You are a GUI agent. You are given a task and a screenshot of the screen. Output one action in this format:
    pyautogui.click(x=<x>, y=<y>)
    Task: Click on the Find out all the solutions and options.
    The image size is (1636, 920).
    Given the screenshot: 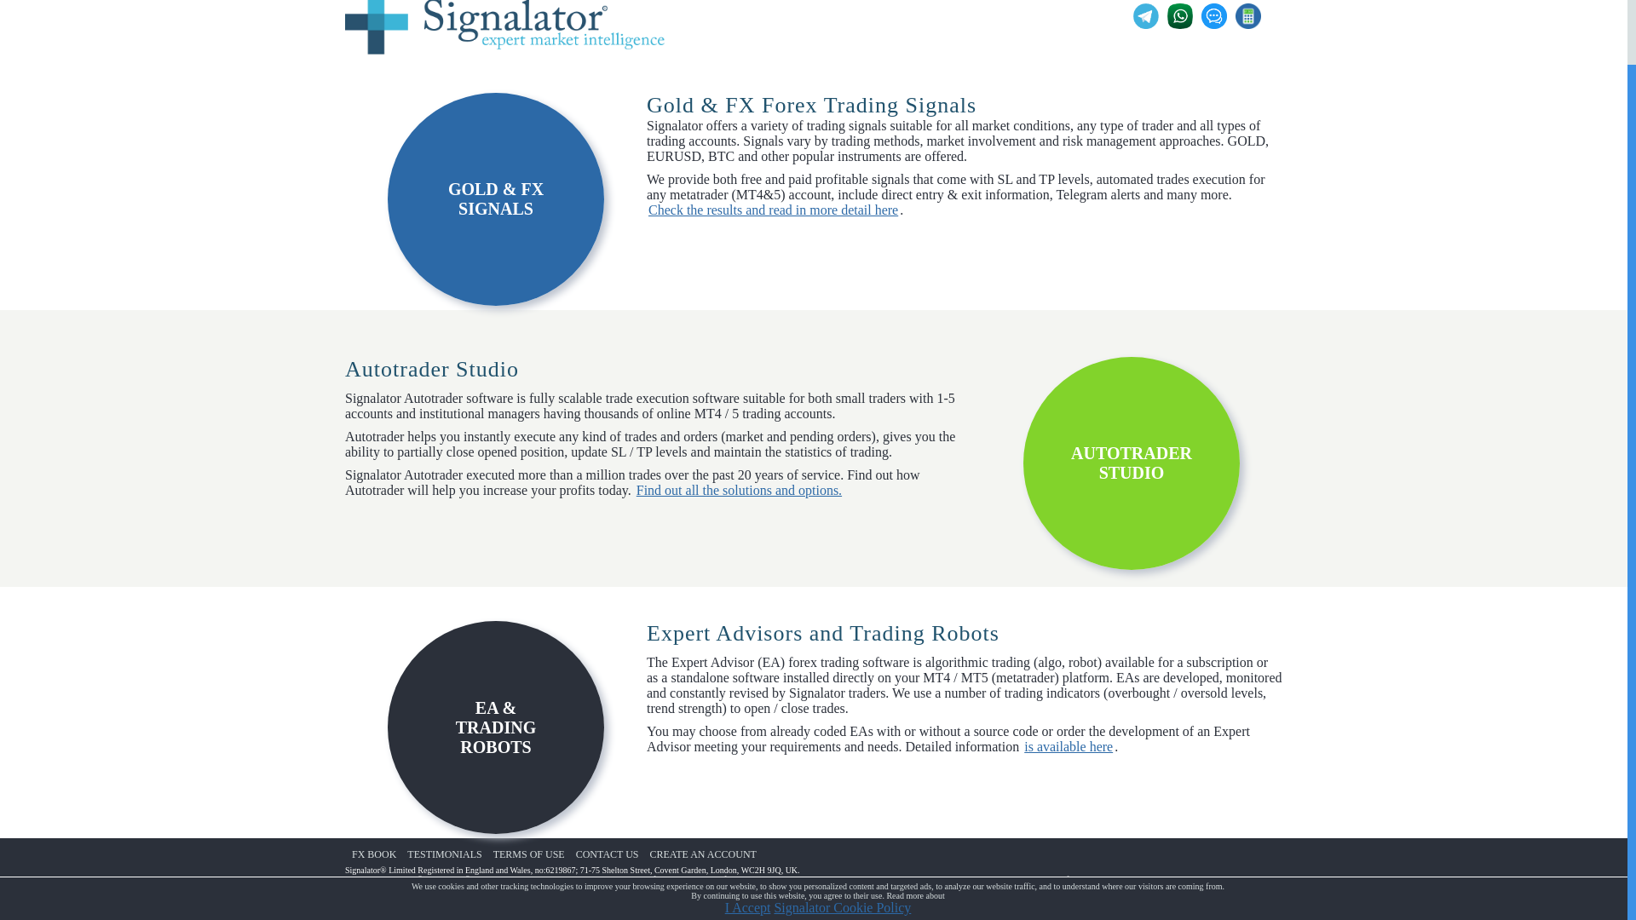 What is the action you would take?
    pyautogui.click(x=739, y=491)
    